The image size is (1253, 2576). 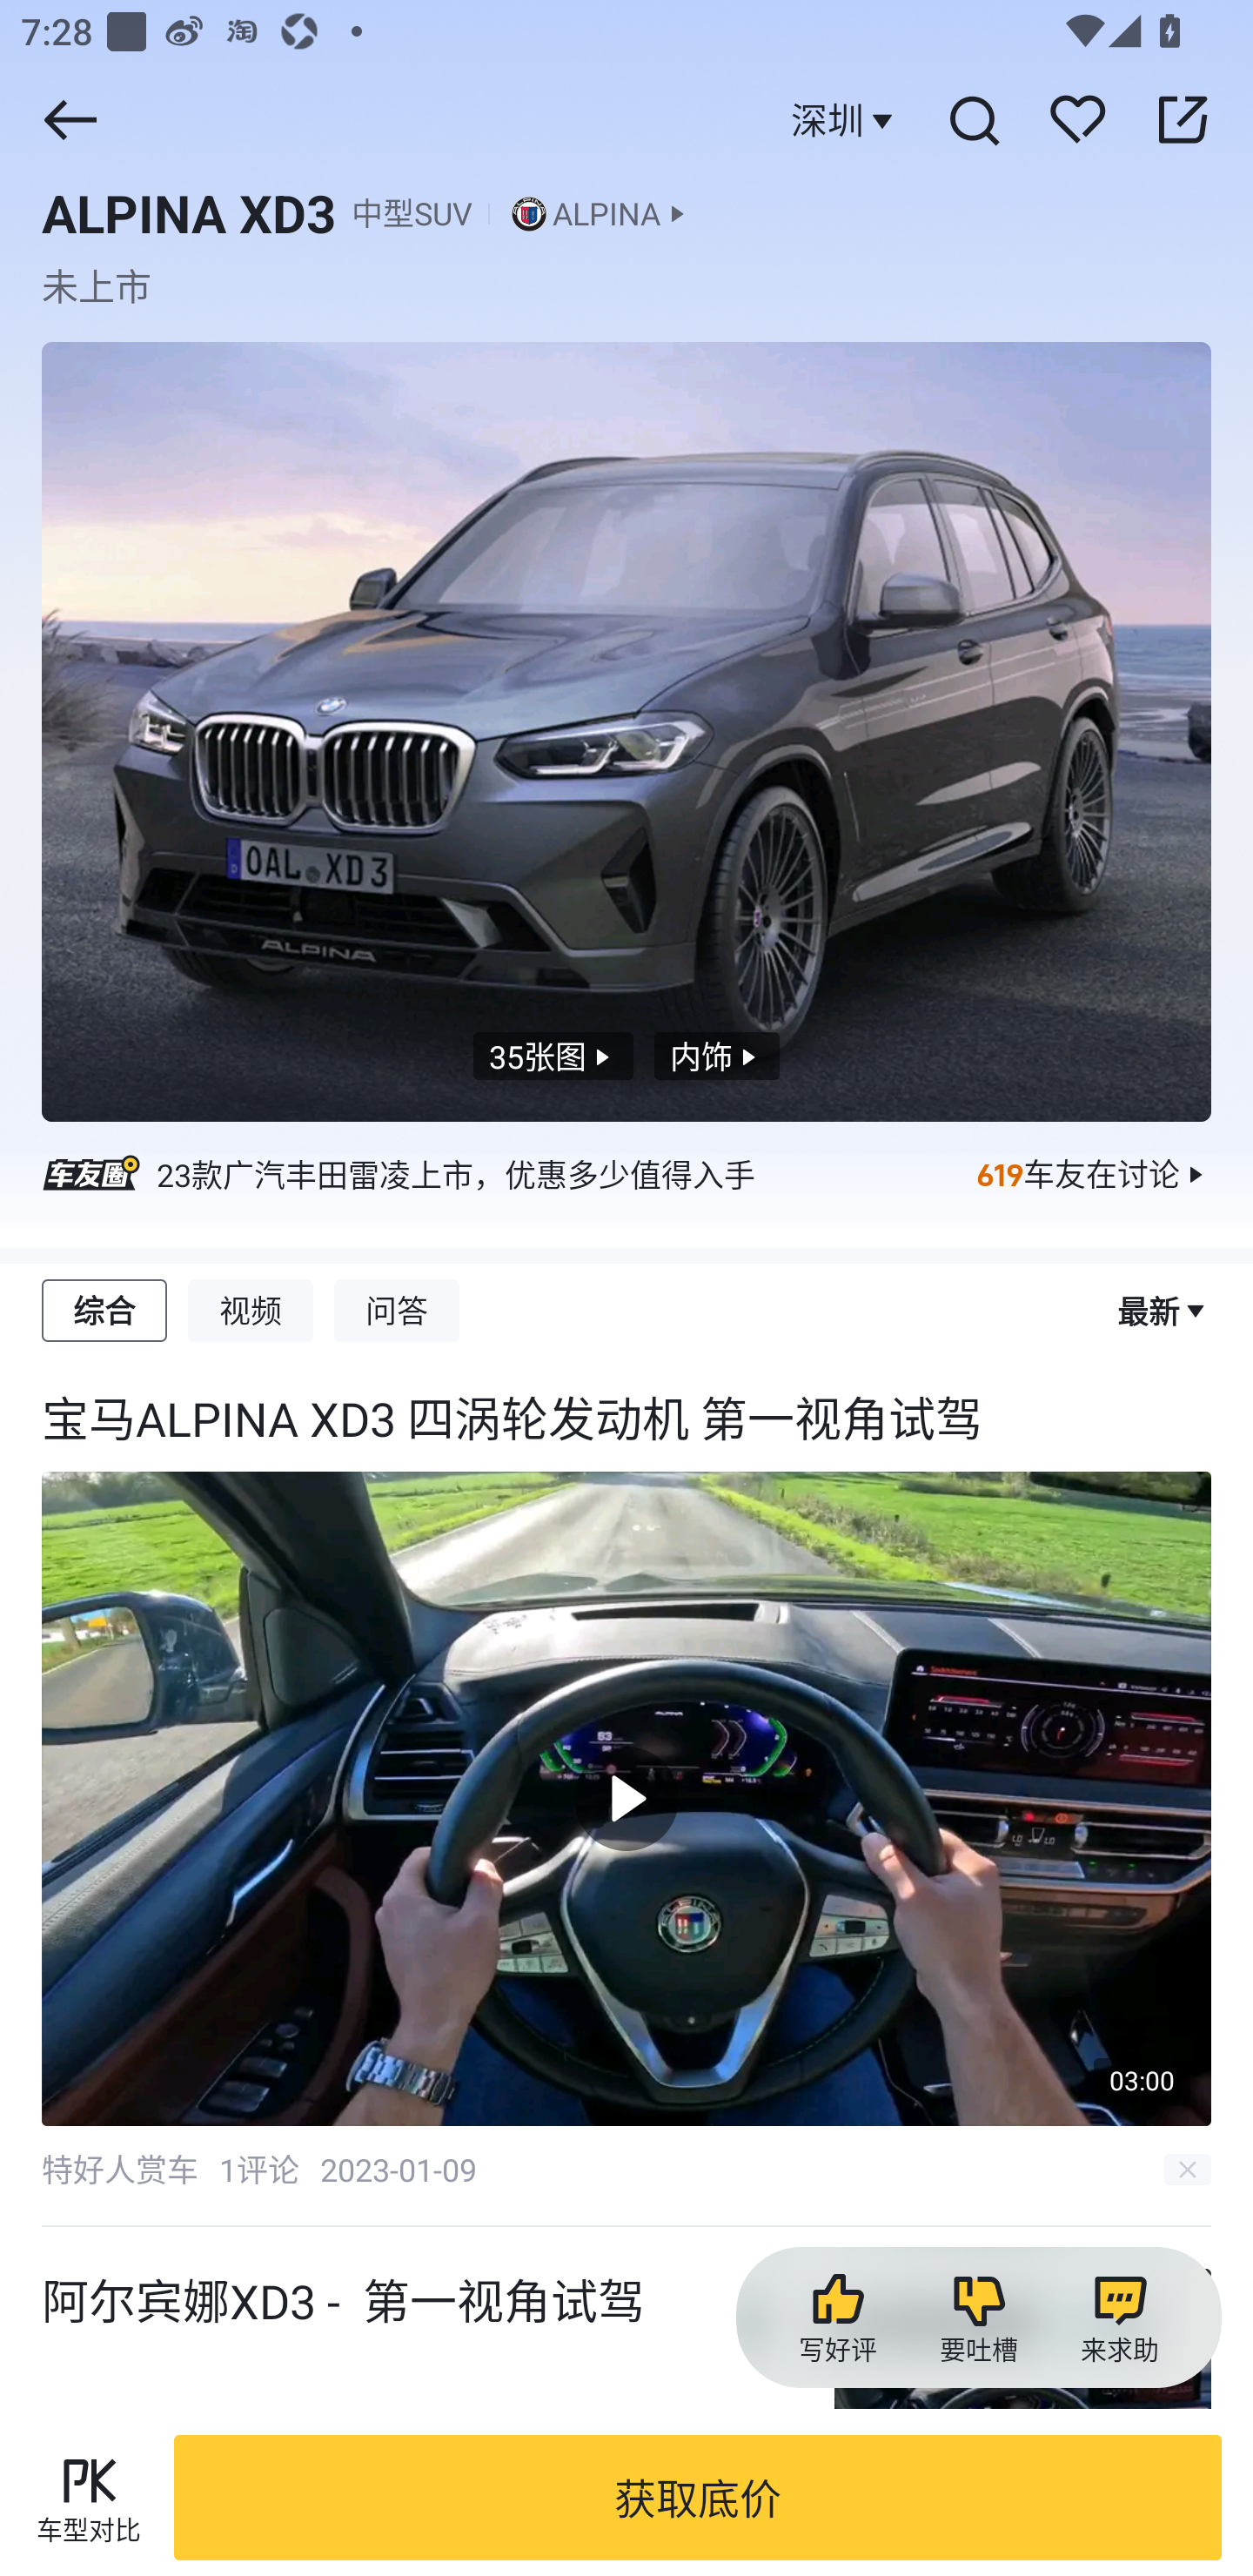 What do you see at coordinates (1119, 2318) in the screenshot?
I see `来求助` at bounding box center [1119, 2318].